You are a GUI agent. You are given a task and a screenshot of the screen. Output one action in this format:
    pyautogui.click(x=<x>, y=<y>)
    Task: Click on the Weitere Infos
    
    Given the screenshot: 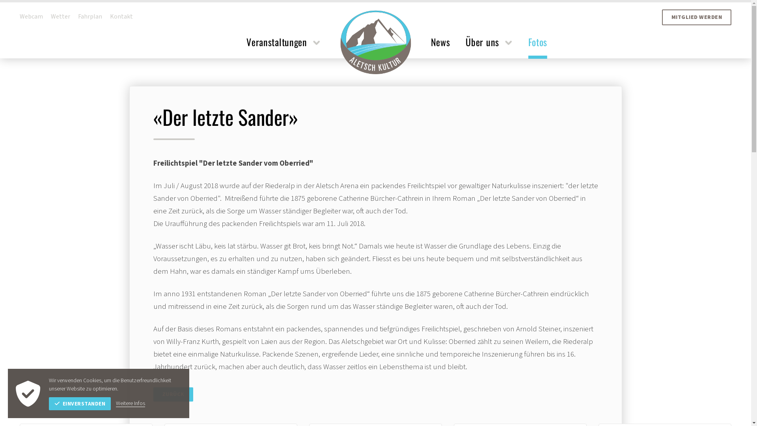 What is the action you would take?
    pyautogui.click(x=131, y=404)
    